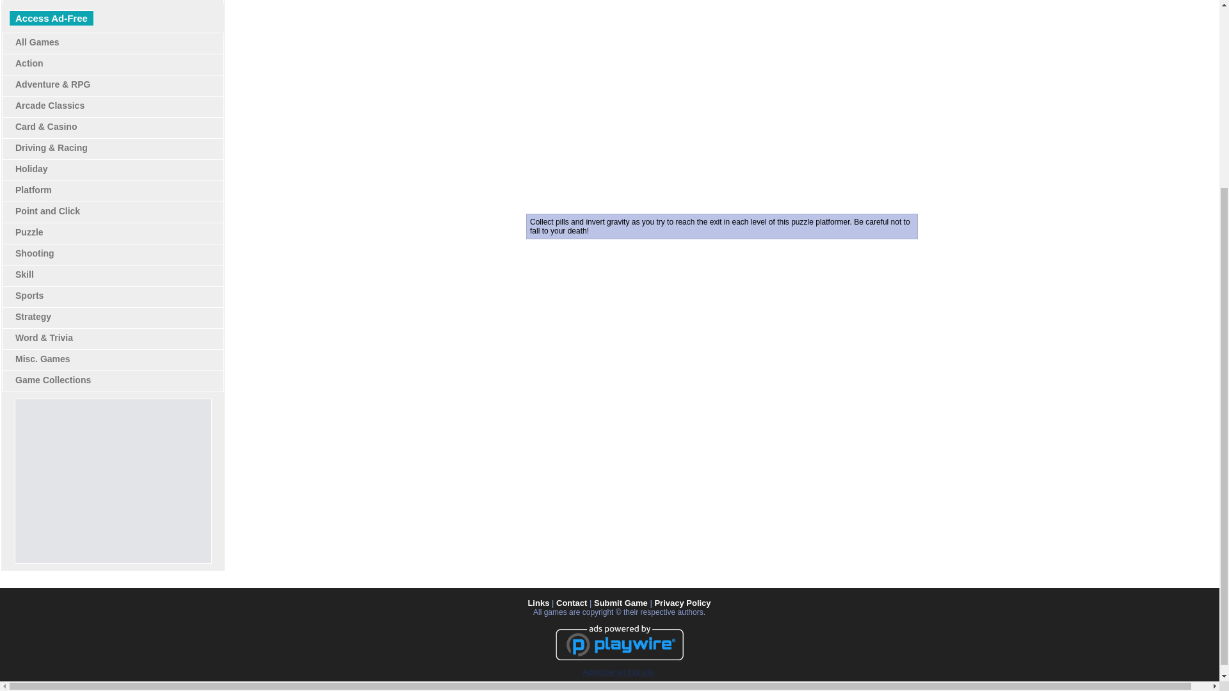 The image size is (1229, 691). What do you see at coordinates (37, 42) in the screenshot?
I see `All Games` at bounding box center [37, 42].